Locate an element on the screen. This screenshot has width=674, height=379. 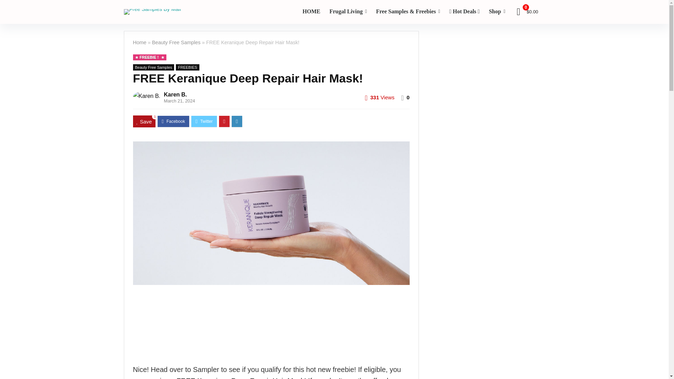
View all posts in FREEBIES is located at coordinates (187, 67).